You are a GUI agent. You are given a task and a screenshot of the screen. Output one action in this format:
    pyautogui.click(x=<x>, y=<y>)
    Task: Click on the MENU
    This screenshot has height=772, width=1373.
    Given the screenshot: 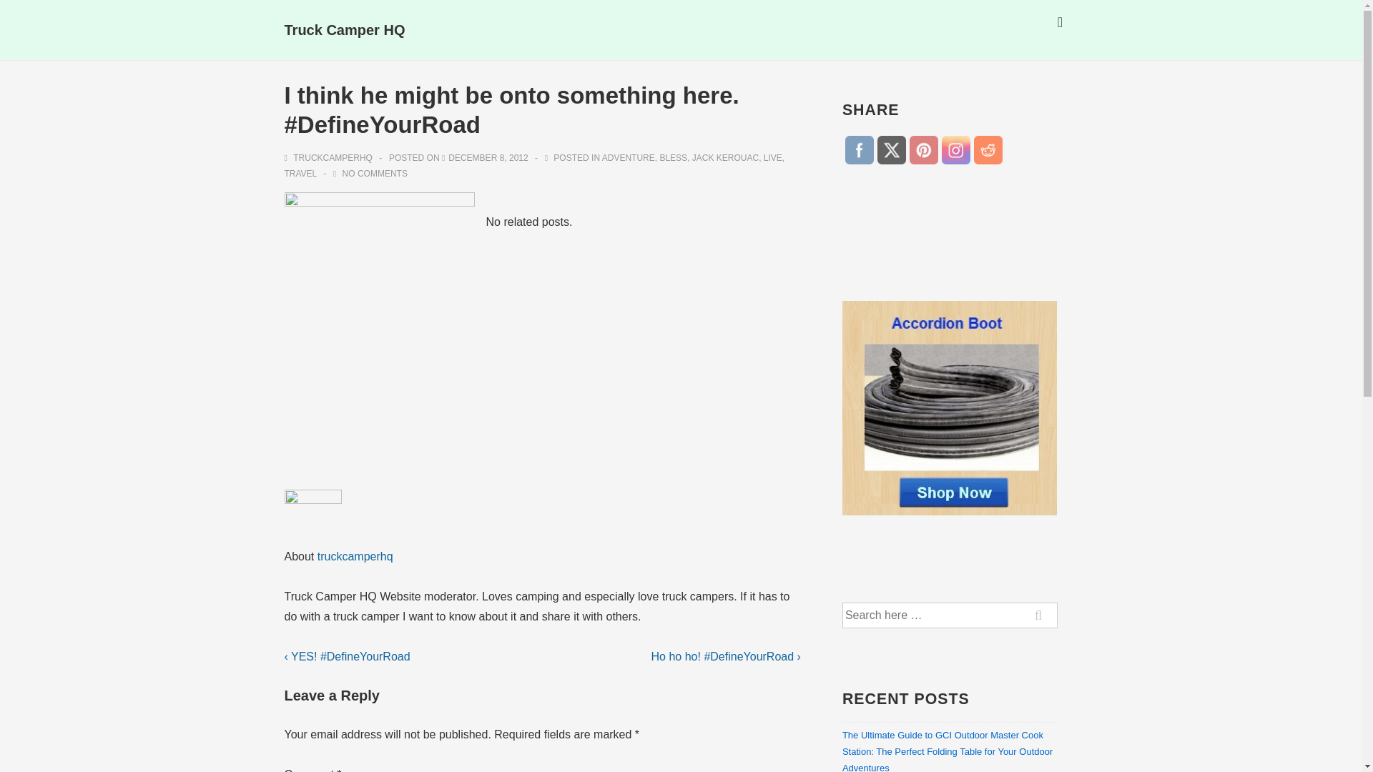 What is the action you would take?
    pyautogui.click(x=1060, y=22)
    